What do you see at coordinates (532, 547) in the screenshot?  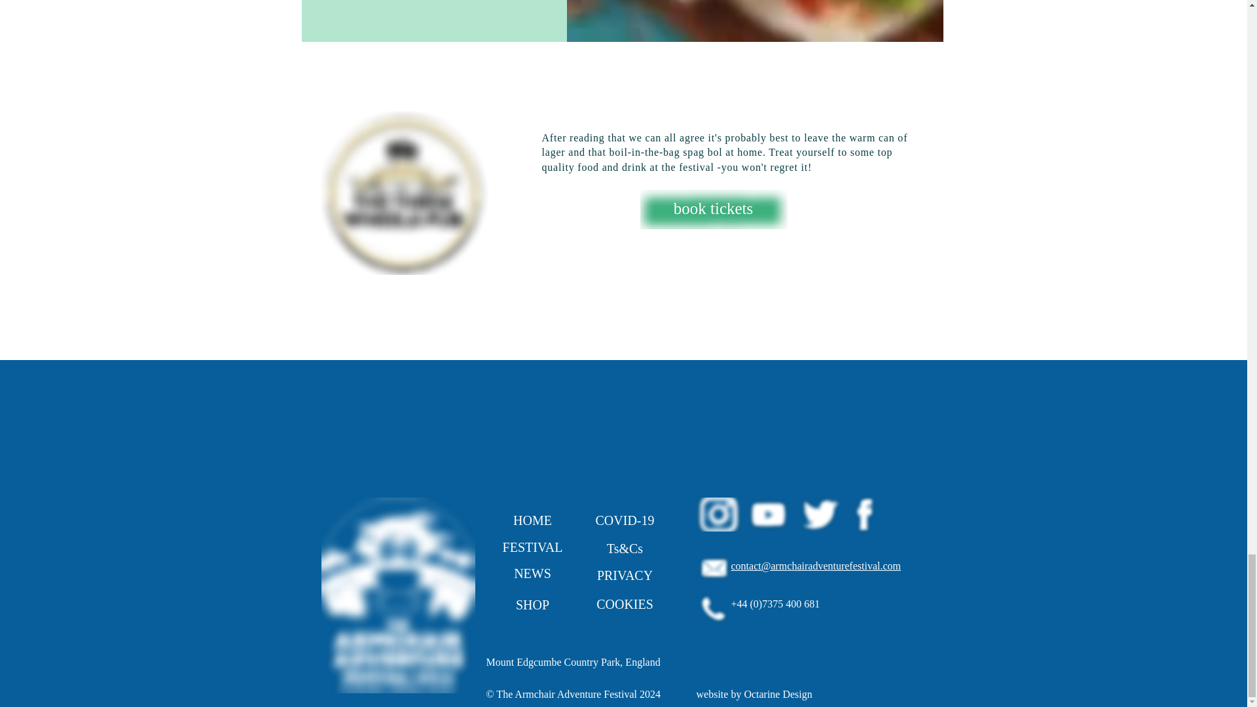 I see `FESTIVAL` at bounding box center [532, 547].